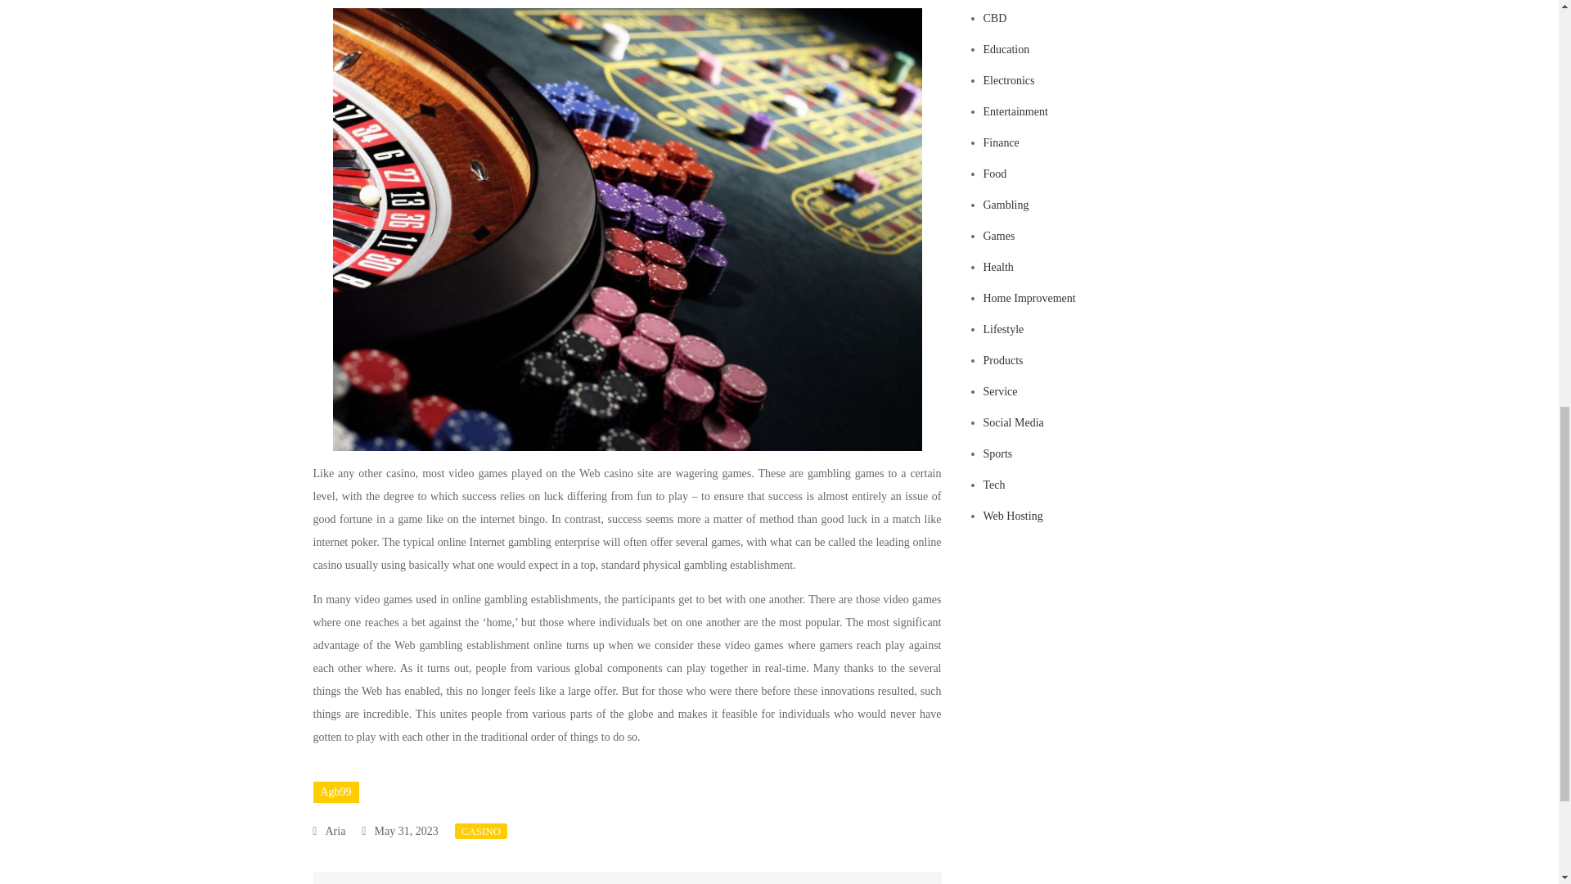 Image resolution: width=1571 pixels, height=884 pixels. Describe the element at coordinates (1009, 80) in the screenshot. I see `Electronics` at that location.